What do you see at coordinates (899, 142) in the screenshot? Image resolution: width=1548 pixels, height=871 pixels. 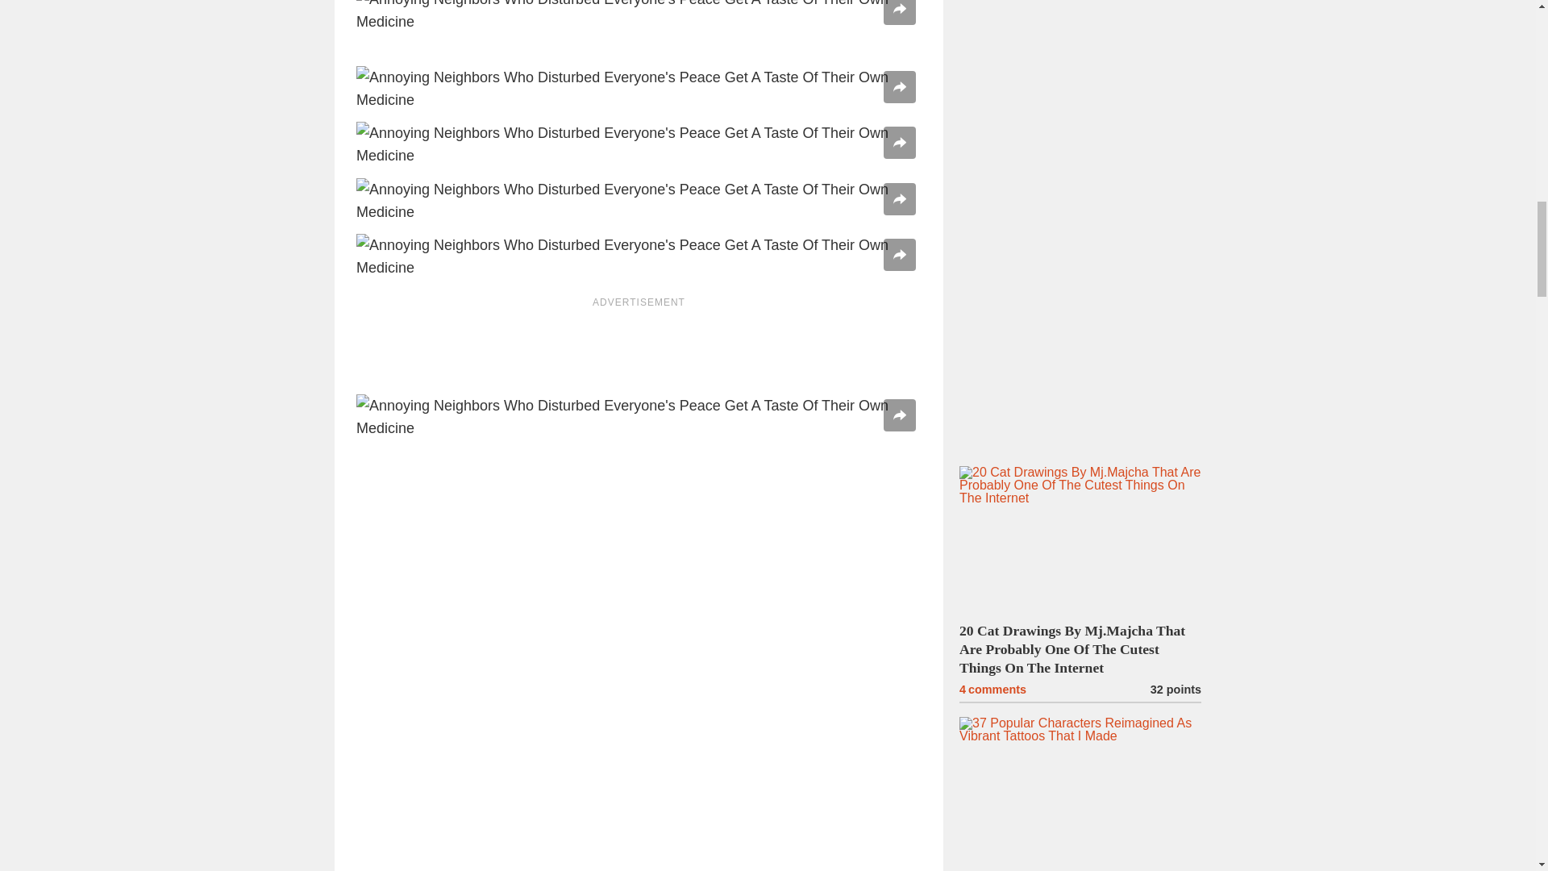 I see `Share icon` at bounding box center [899, 142].